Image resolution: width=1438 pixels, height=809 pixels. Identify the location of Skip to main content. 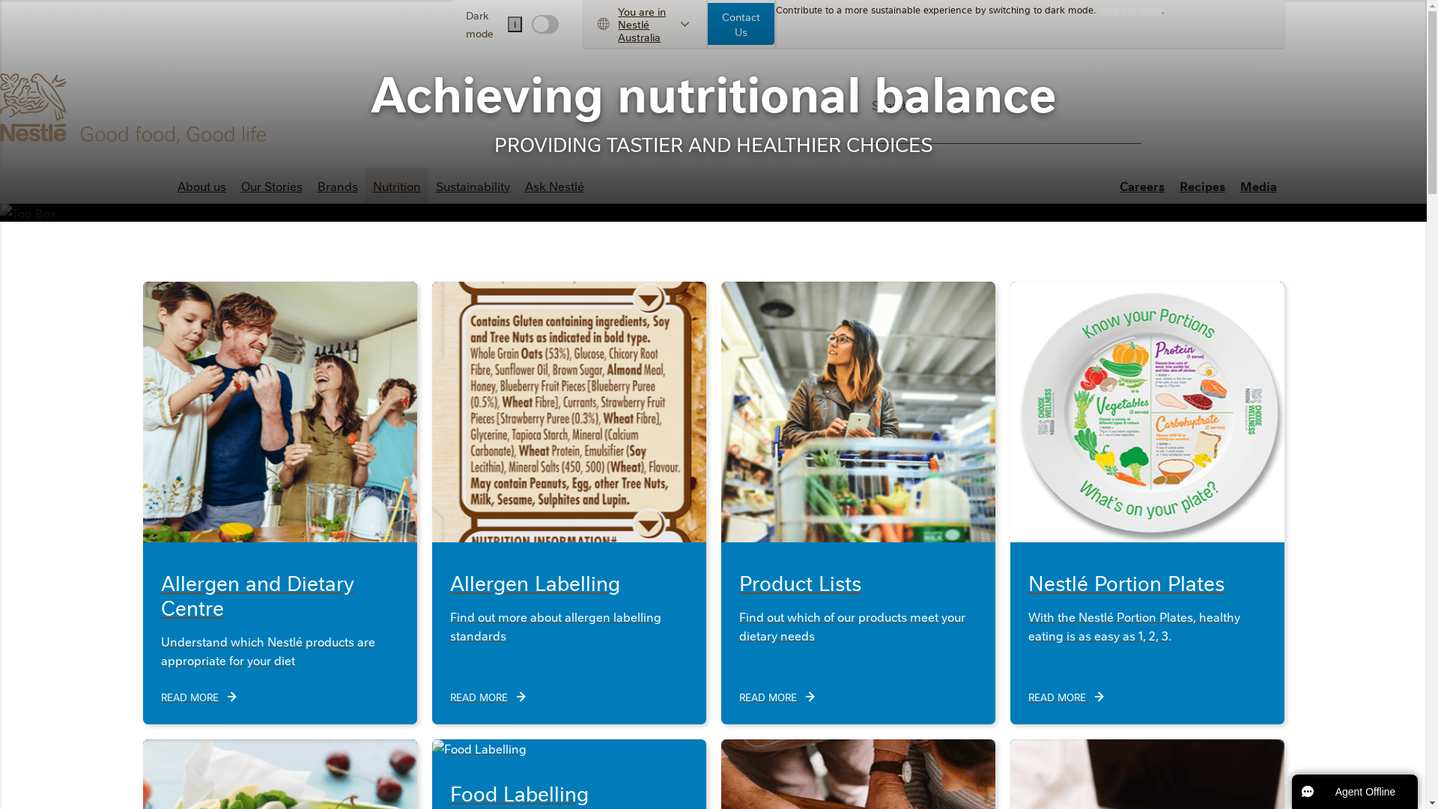
(0, 0).